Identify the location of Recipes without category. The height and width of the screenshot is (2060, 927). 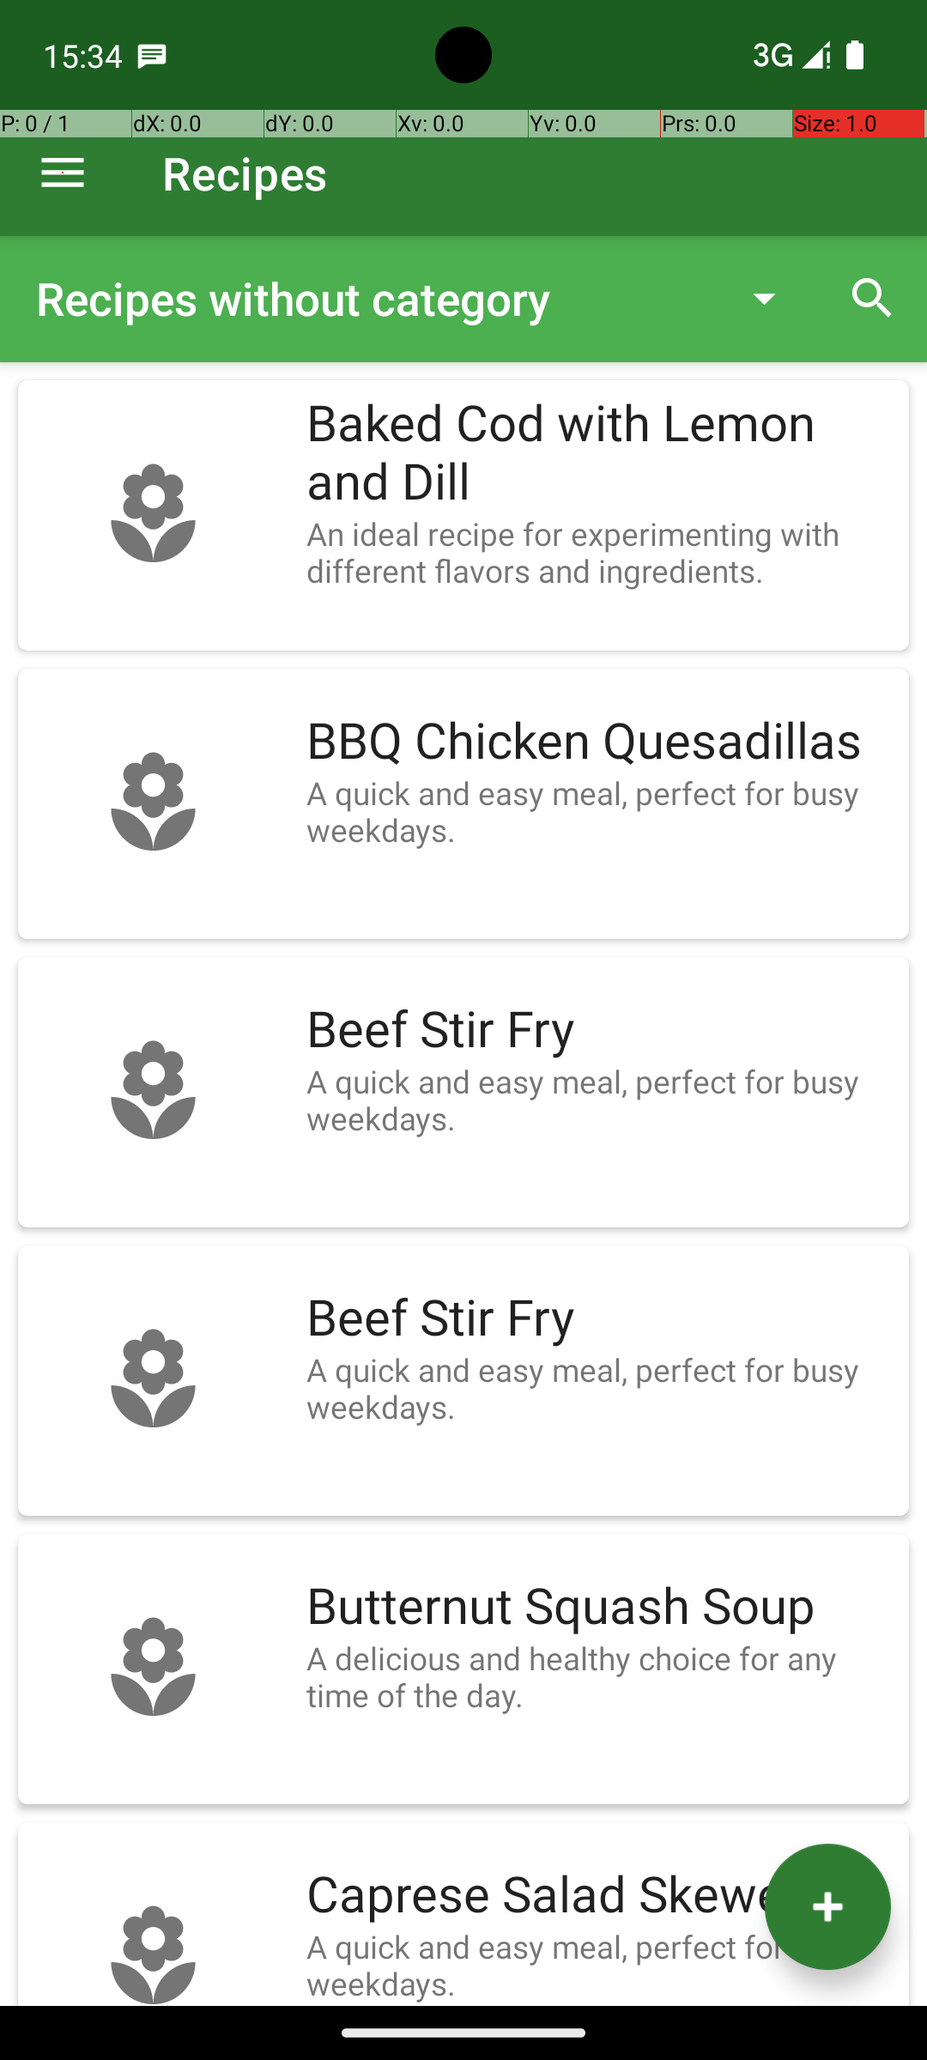
(373, 299).